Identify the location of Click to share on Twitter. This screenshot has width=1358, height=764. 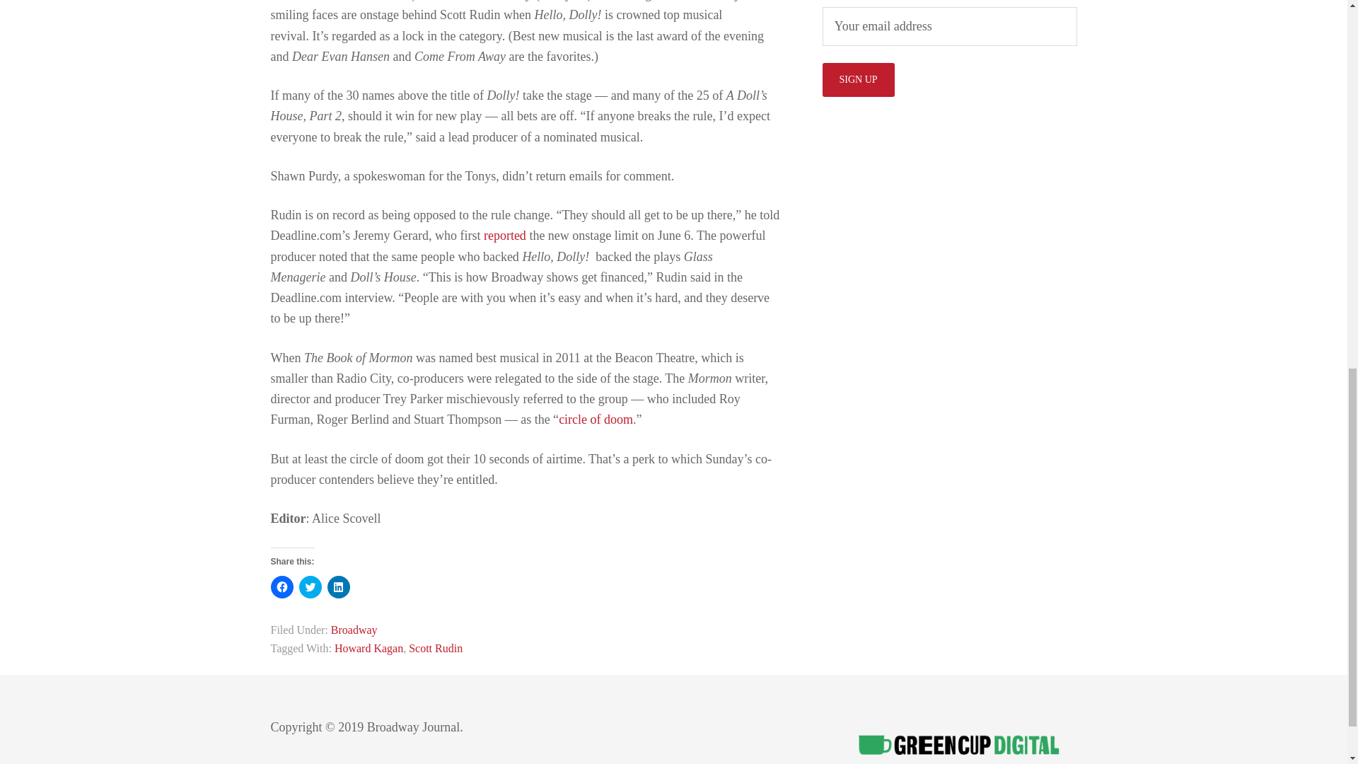
(310, 587).